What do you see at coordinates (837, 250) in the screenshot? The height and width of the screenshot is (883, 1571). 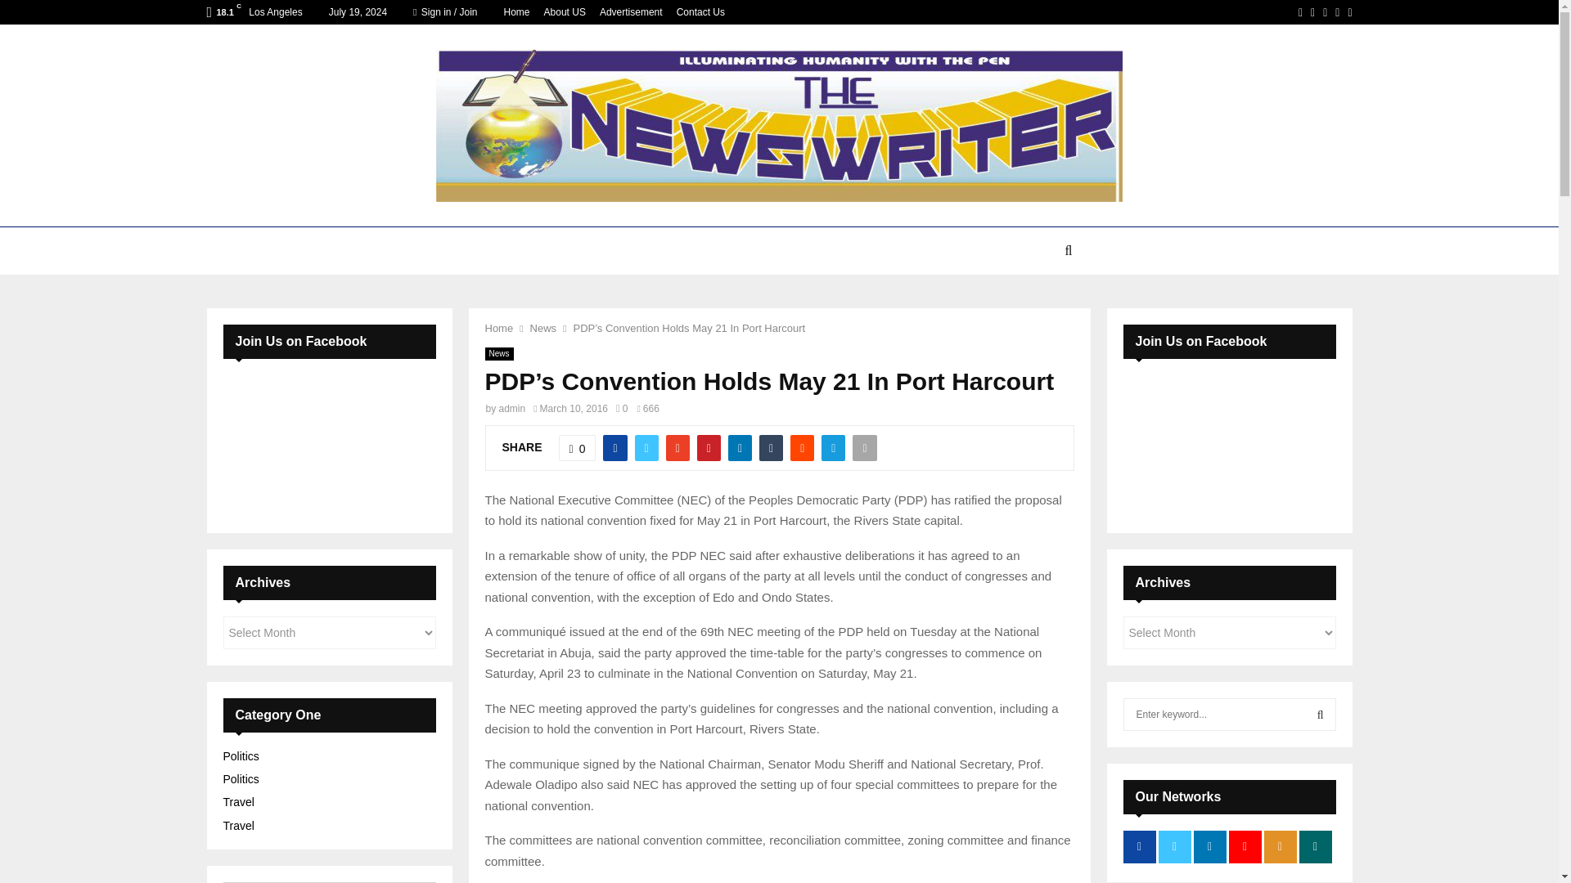 I see `INTERVIEWS` at bounding box center [837, 250].